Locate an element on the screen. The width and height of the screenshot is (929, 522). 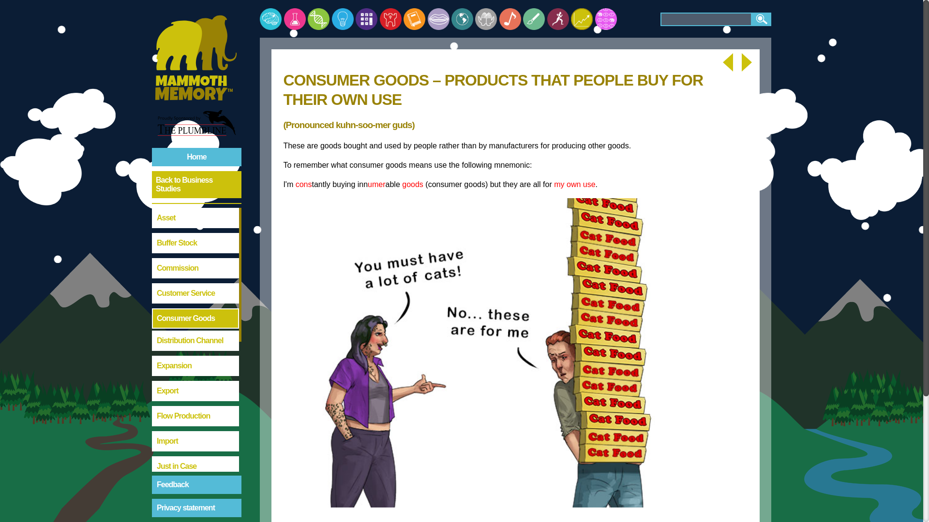
Lean Production is located at coordinates (195, 514).